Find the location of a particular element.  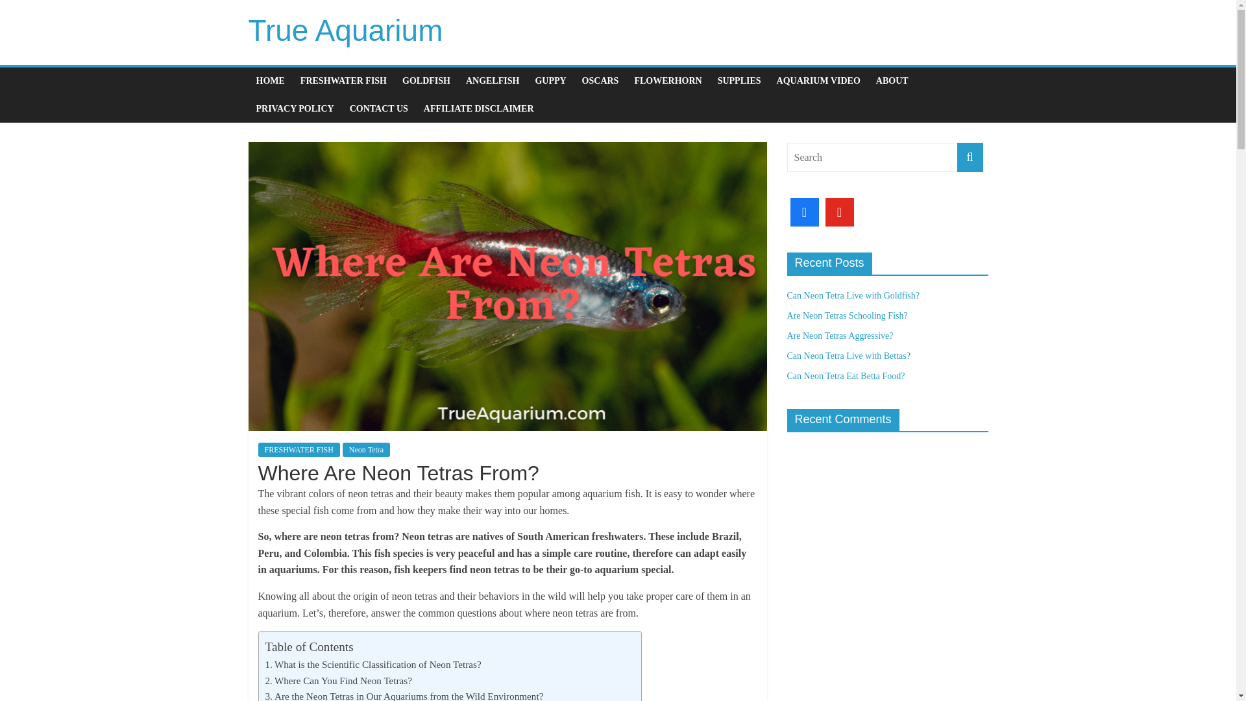

FRESHWATER FISH is located at coordinates (299, 449).